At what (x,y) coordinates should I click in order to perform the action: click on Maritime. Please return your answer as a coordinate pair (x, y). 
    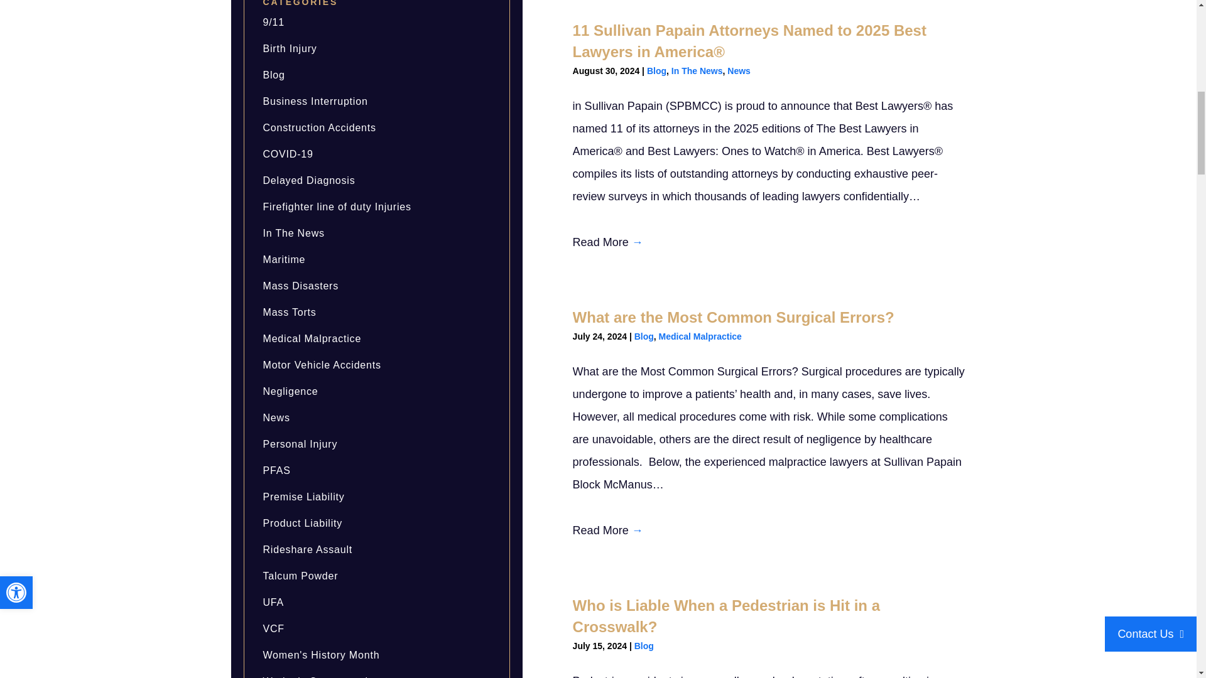
    Looking at the image, I should click on (284, 260).